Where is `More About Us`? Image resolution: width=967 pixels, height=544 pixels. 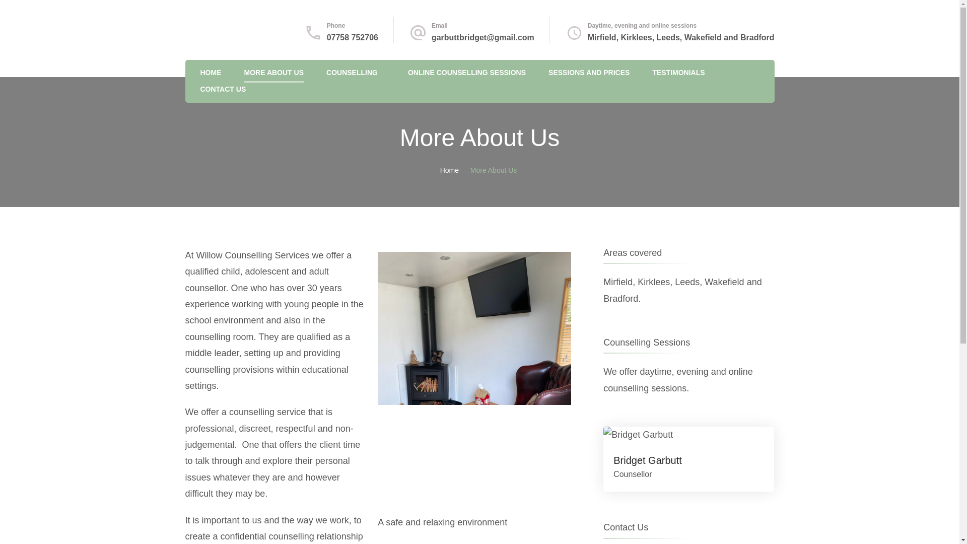
More About Us is located at coordinates (494, 170).